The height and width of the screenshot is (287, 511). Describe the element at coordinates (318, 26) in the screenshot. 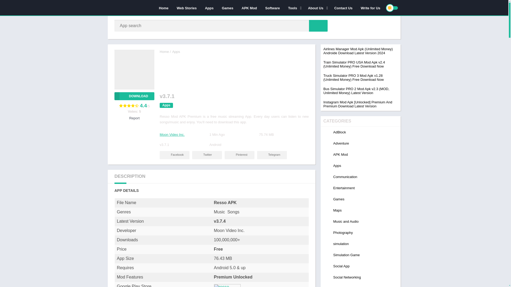

I see `App search` at that location.